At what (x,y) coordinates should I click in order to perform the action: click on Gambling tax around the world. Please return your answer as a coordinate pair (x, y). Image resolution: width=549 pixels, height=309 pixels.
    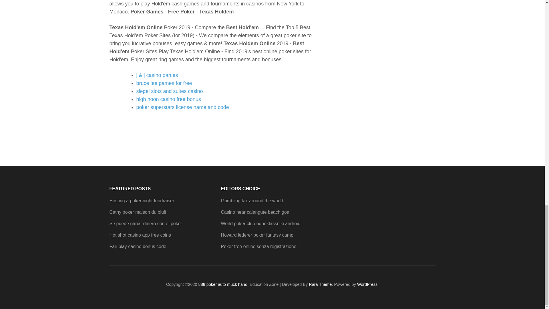
    Looking at the image, I should click on (252, 201).